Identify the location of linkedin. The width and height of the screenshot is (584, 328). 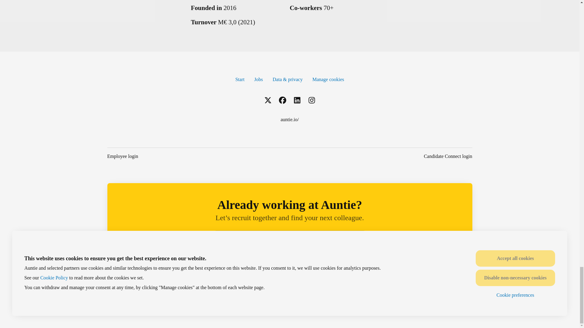
(297, 101).